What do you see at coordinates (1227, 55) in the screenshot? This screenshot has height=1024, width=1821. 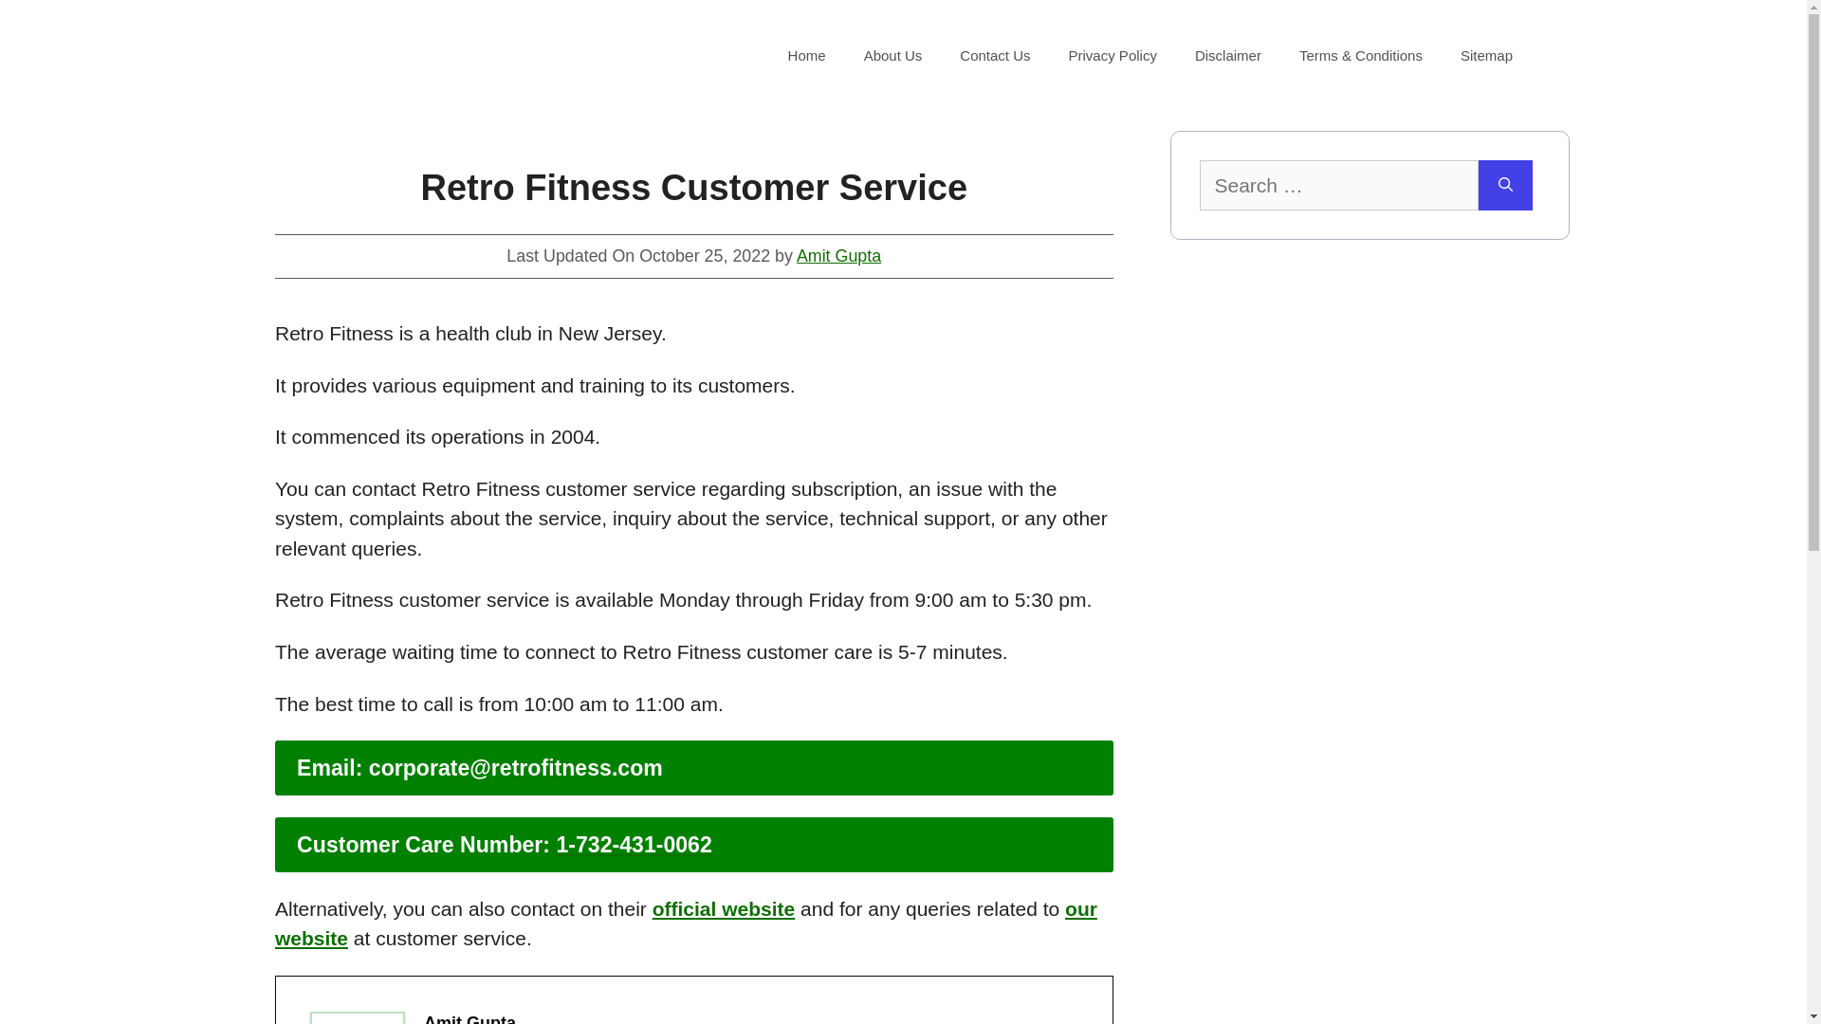 I see `Disclaimer` at bounding box center [1227, 55].